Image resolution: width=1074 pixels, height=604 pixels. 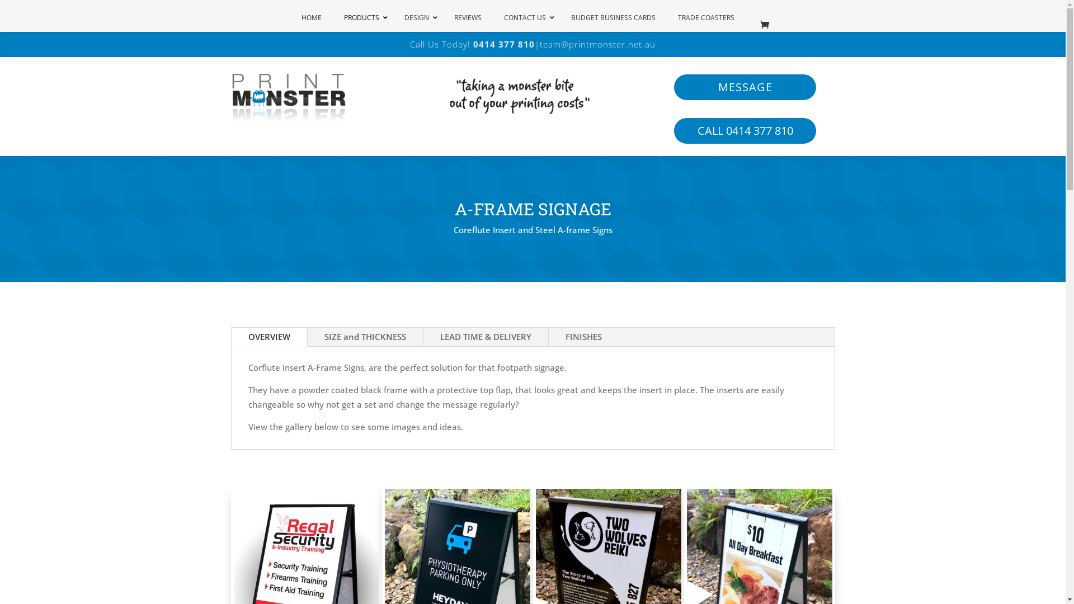 What do you see at coordinates (486, 337) in the screenshot?
I see `LEAD TIME & DELIVERY` at bounding box center [486, 337].